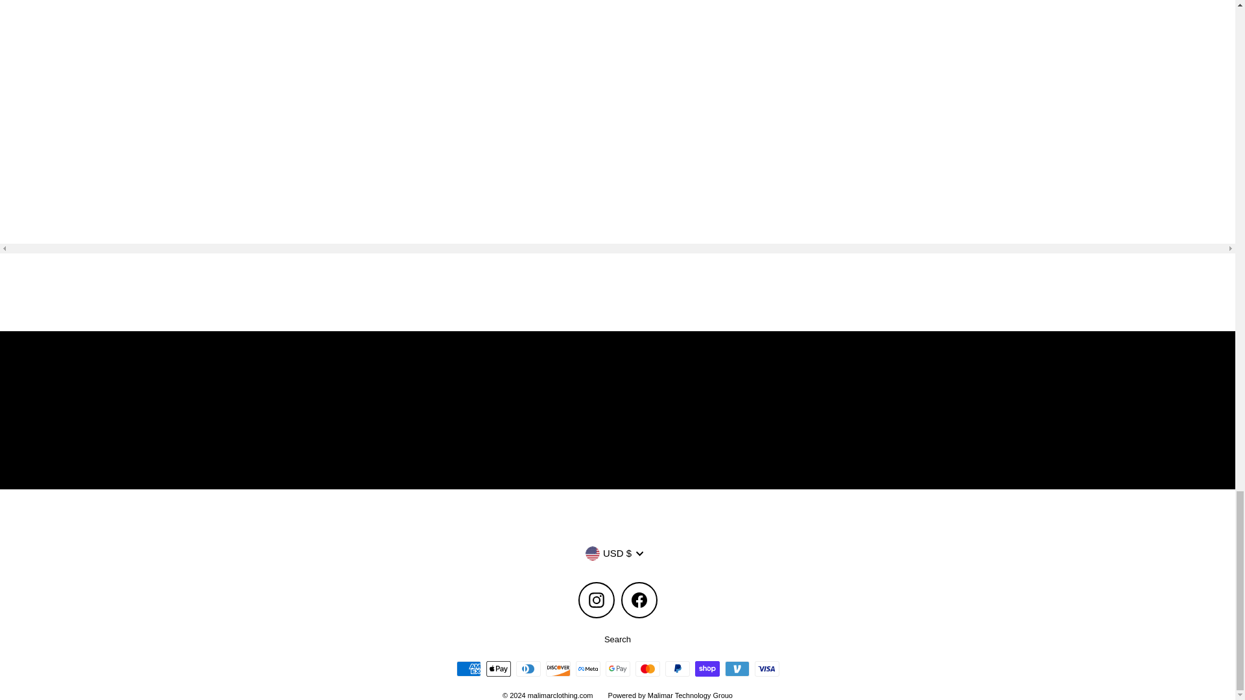 The height and width of the screenshot is (700, 1245). Describe the element at coordinates (597, 600) in the screenshot. I see `malimarclothing.com on Instagram` at that location.